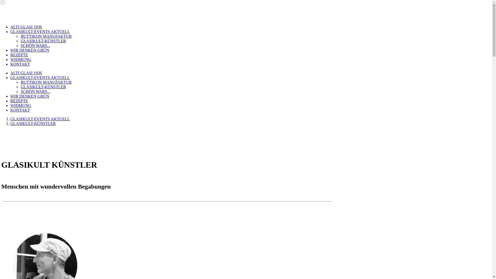 This screenshot has width=496, height=279. Describe the element at coordinates (19, 55) in the screenshot. I see `REZEPTE` at that location.